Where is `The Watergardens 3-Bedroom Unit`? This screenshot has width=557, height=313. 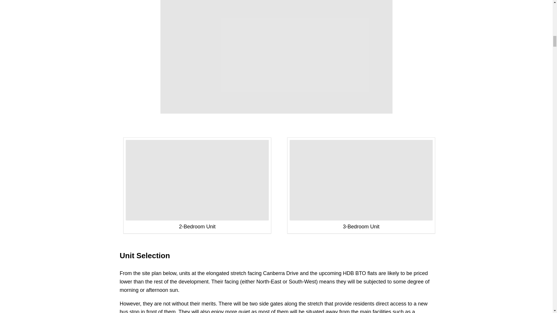
The Watergardens 3-Bedroom Unit is located at coordinates (361, 180).